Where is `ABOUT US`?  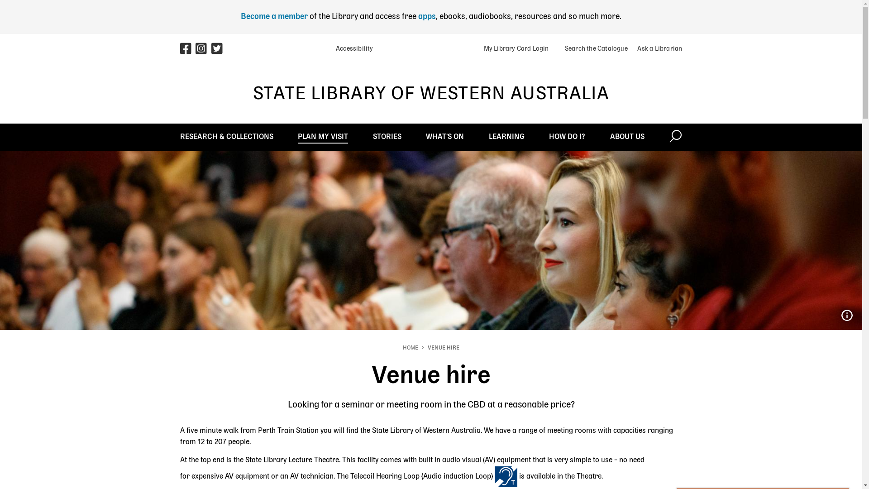 ABOUT US is located at coordinates (627, 137).